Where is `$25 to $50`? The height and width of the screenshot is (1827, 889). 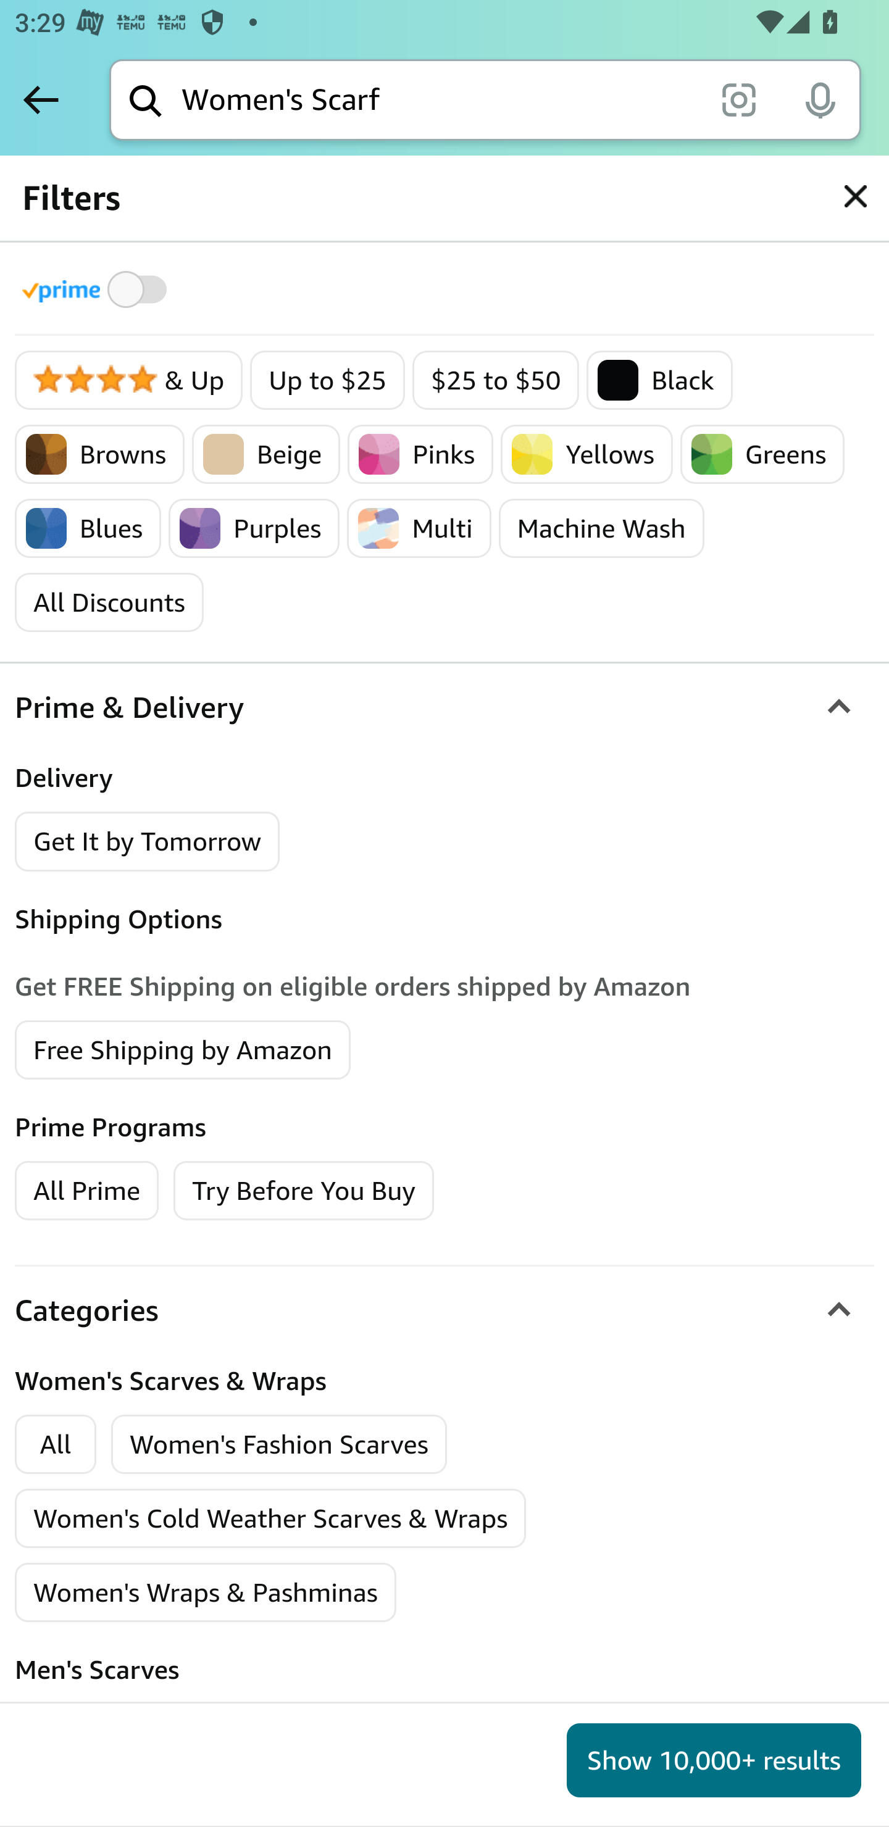
$25 to $50 is located at coordinates (495, 381).